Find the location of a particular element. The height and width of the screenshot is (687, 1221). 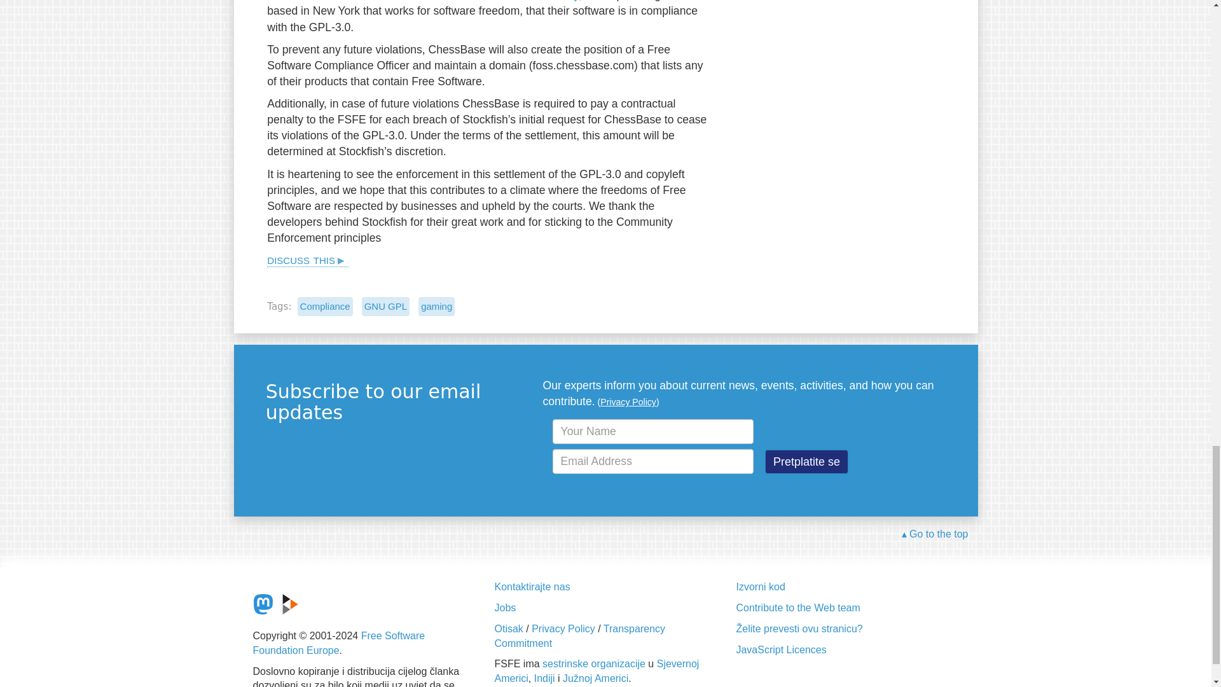

Go to the top is located at coordinates (935, 534).